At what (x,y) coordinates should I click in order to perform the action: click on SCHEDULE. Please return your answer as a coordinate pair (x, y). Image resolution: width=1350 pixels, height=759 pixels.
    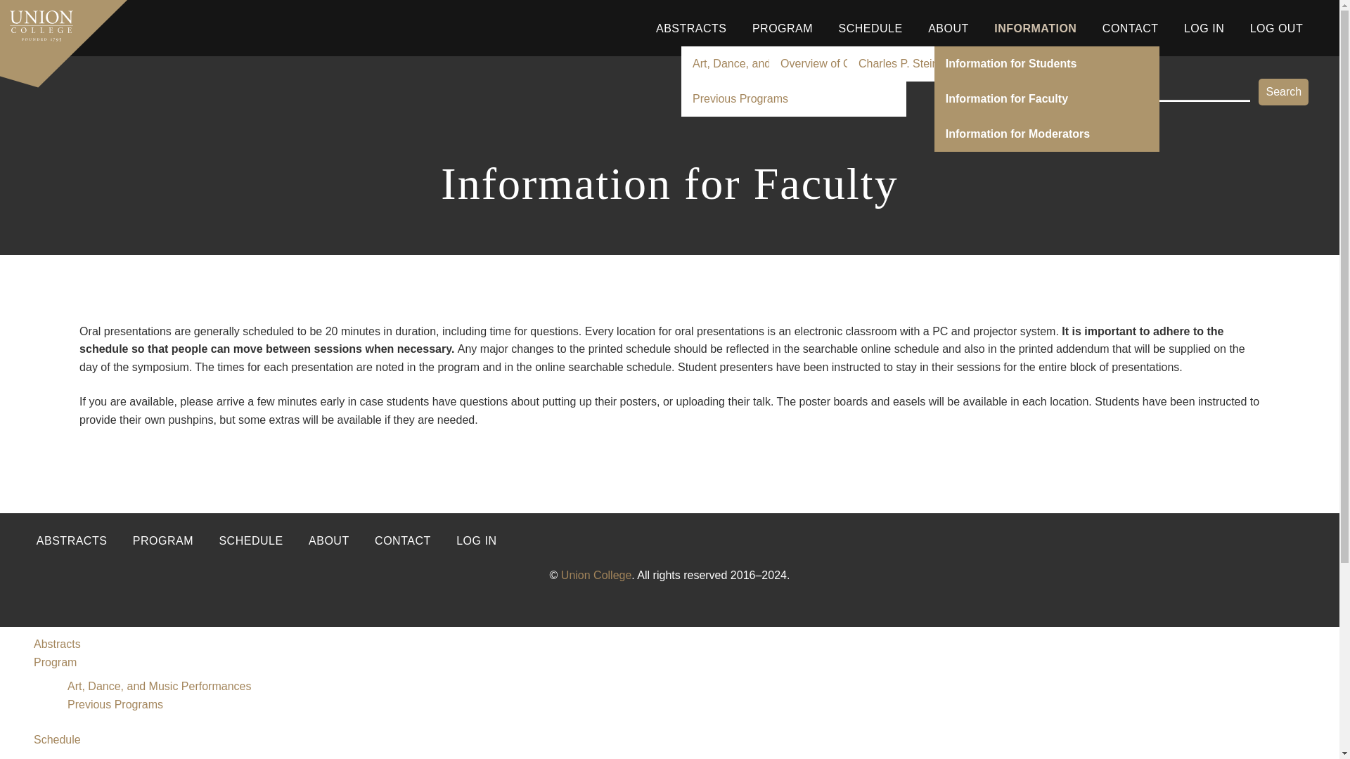
    Looking at the image, I should click on (870, 28).